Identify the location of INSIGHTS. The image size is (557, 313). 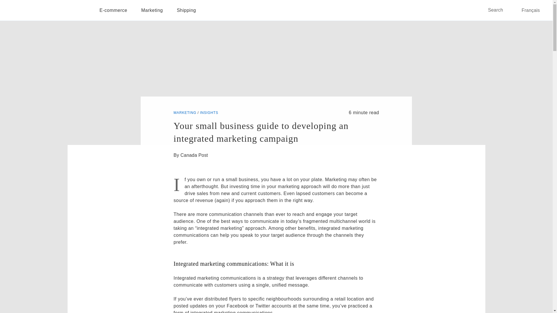
(209, 113).